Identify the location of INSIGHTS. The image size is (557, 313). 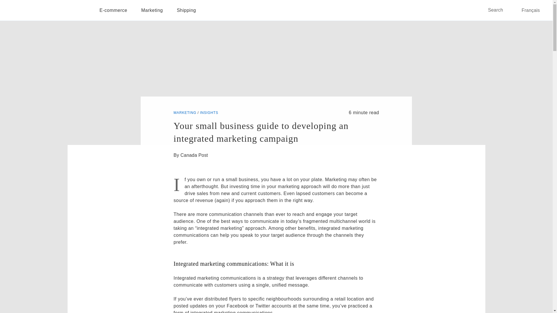
(209, 113).